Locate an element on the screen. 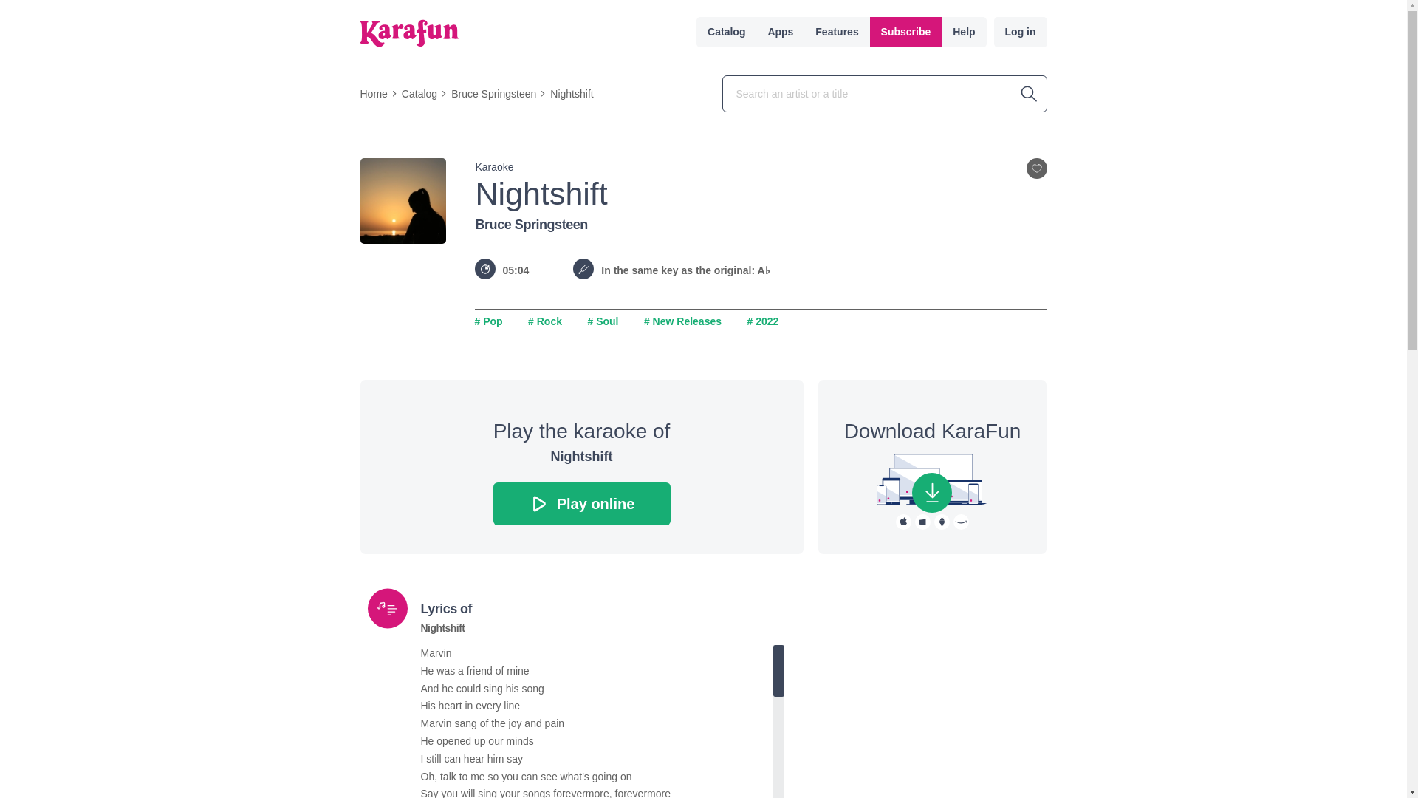 The width and height of the screenshot is (1418, 798). Subscribe is located at coordinates (906, 31).